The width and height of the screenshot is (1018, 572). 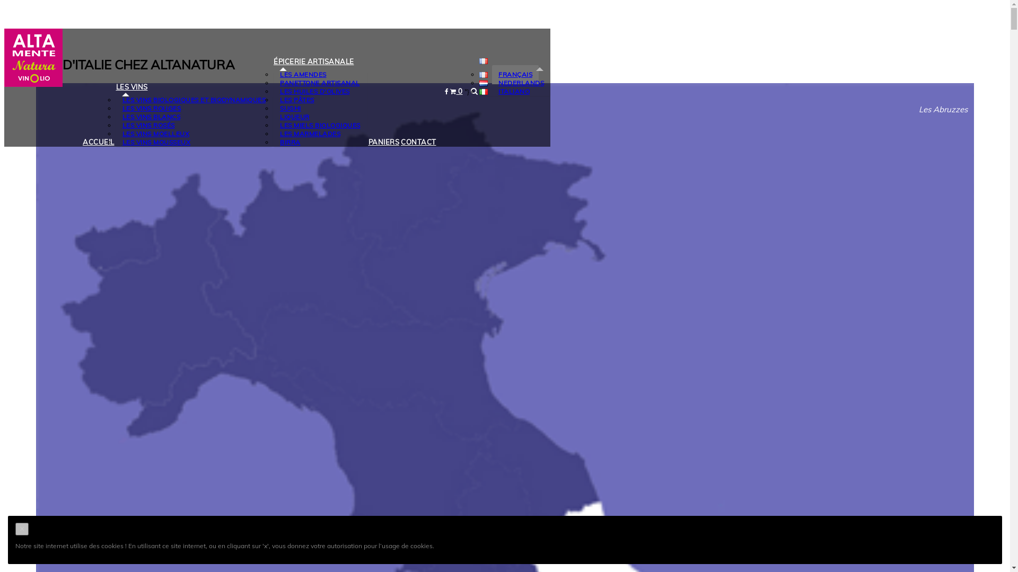 What do you see at coordinates (295, 117) in the screenshot?
I see `LIQUEUR` at bounding box center [295, 117].